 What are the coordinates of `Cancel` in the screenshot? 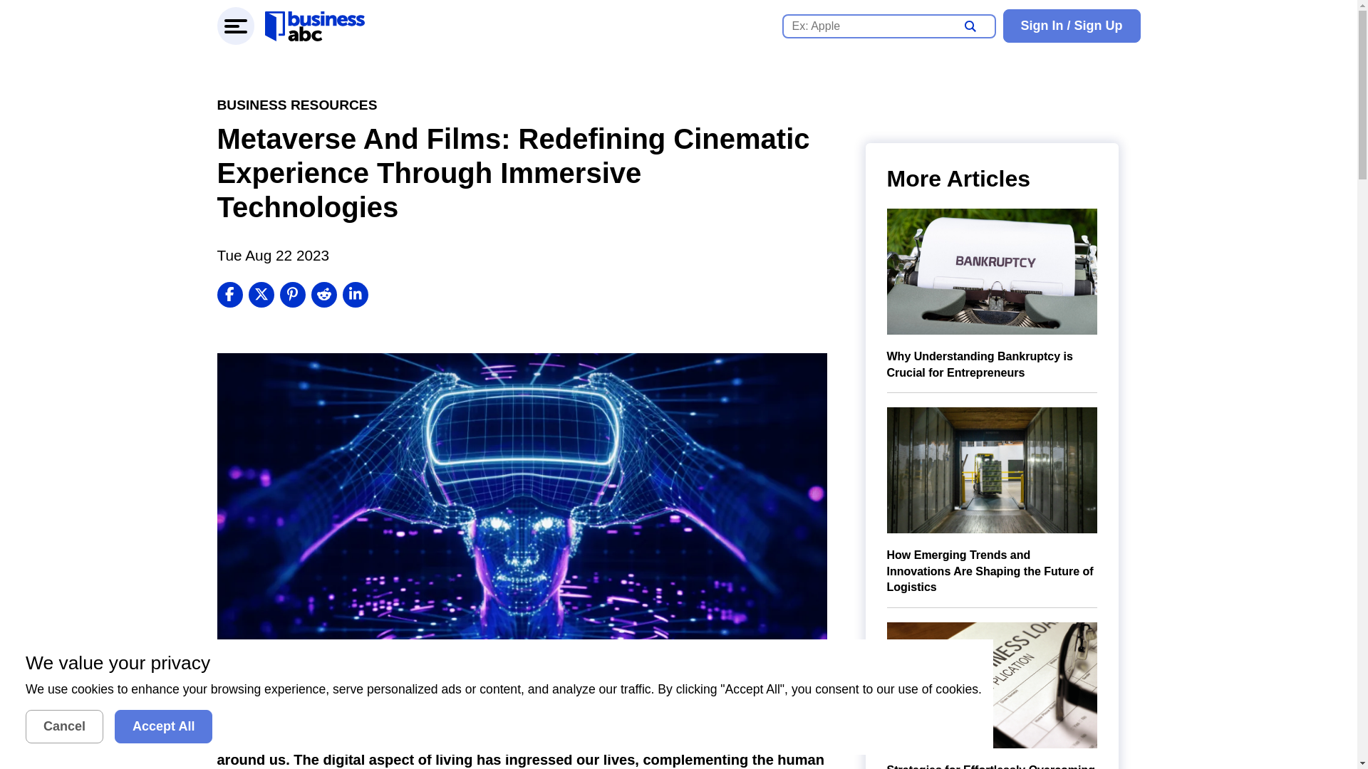 It's located at (64, 726).